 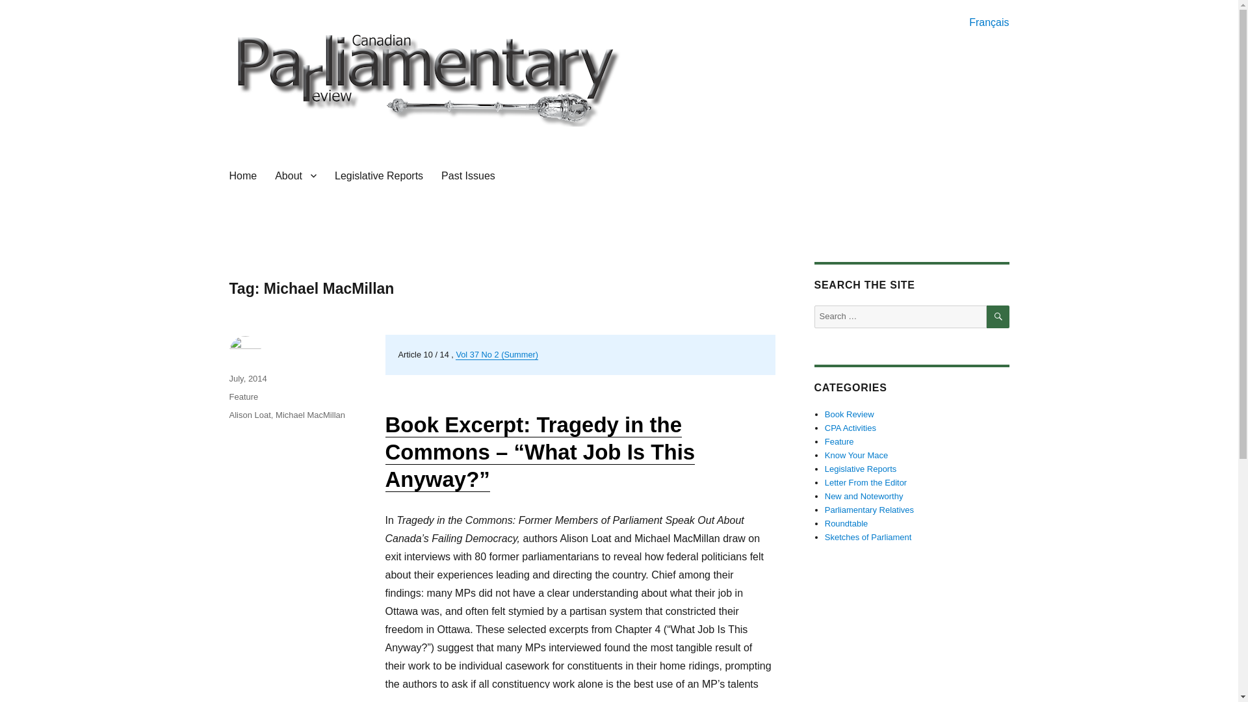 I want to click on July, 2014, so click(x=247, y=378).